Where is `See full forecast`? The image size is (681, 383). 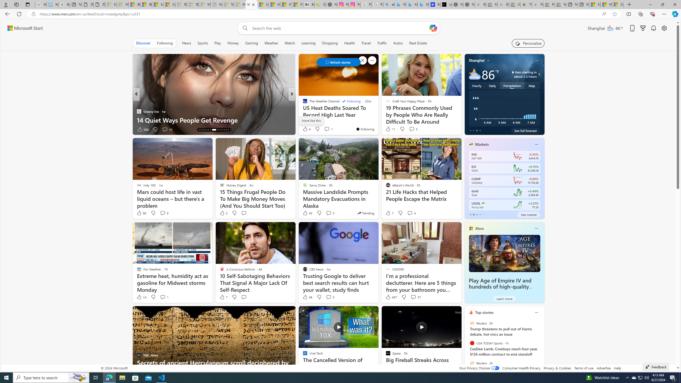 See full forecast is located at coordinates (525, 130).